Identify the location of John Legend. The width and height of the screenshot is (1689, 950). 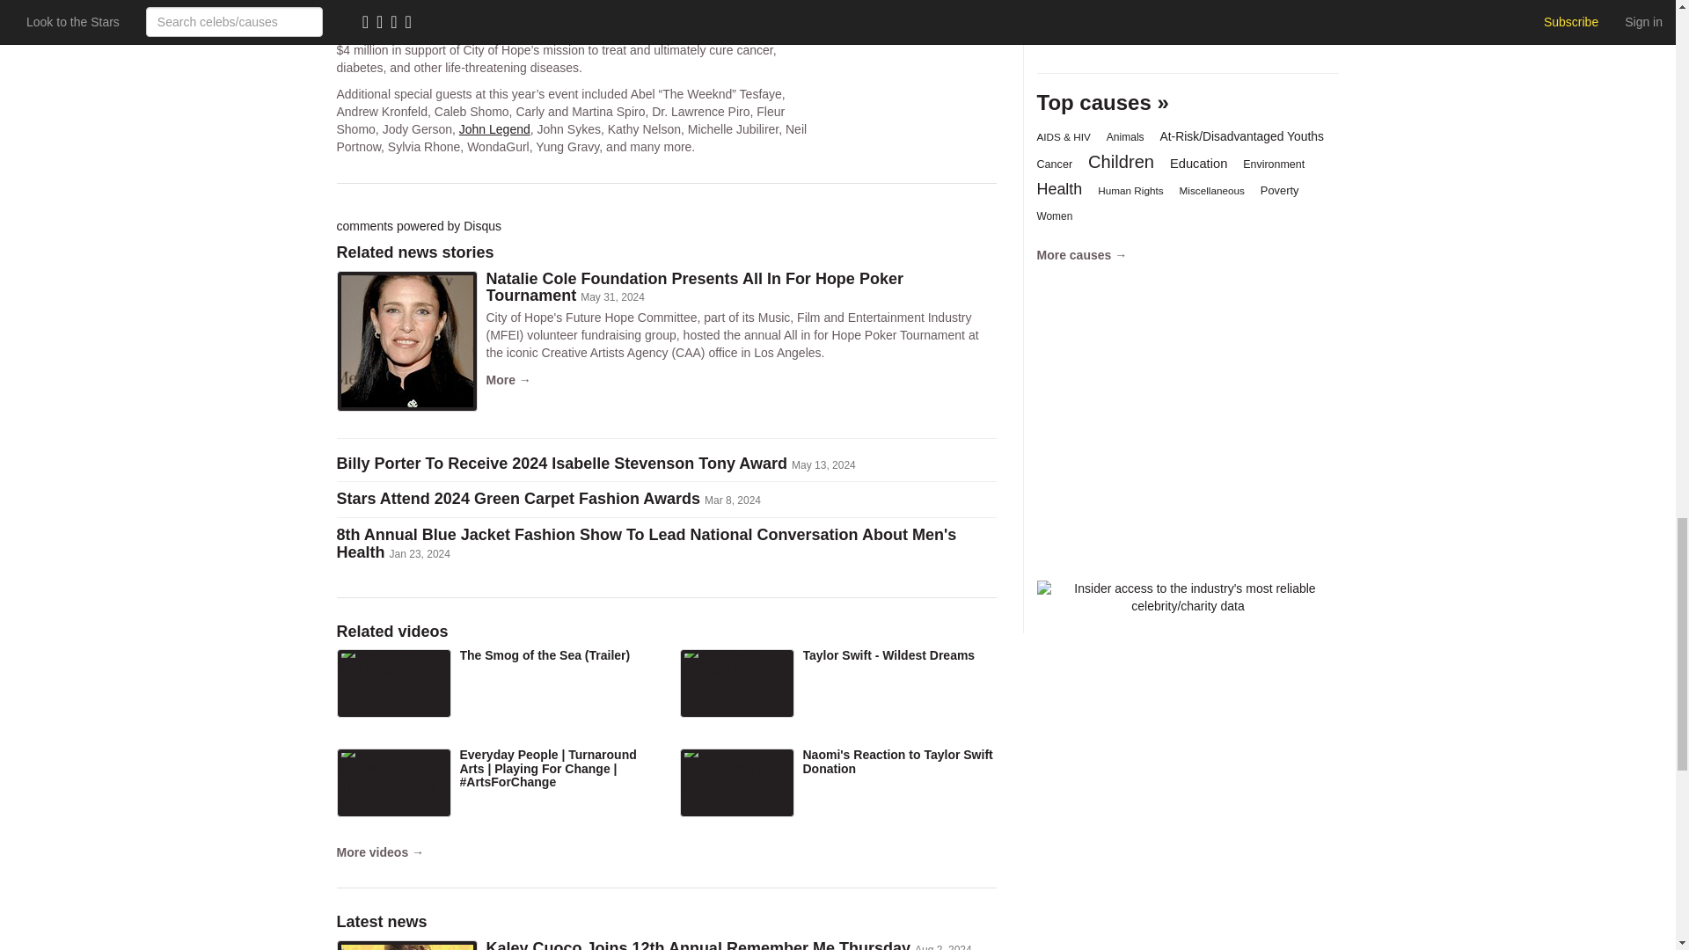
(494, 129).